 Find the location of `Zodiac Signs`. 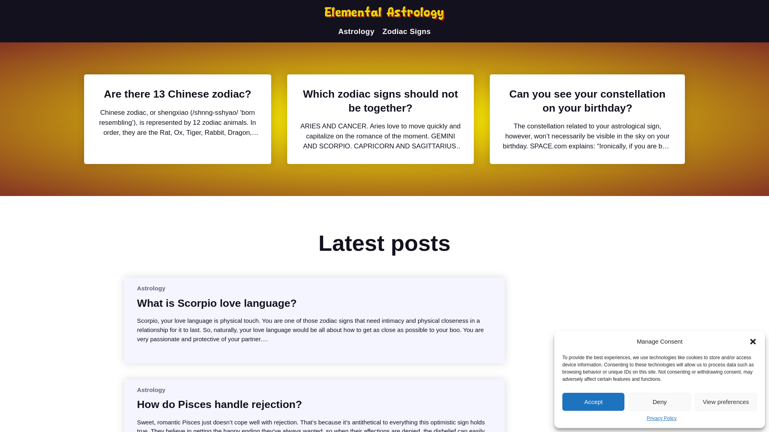

Zodiac Signs is located at coordinates (406, 31).